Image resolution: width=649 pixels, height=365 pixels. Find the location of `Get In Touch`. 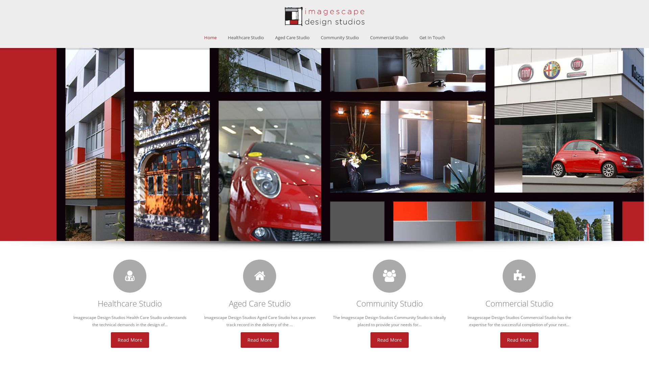

Get In Touch is located at coordinates (432, 38).